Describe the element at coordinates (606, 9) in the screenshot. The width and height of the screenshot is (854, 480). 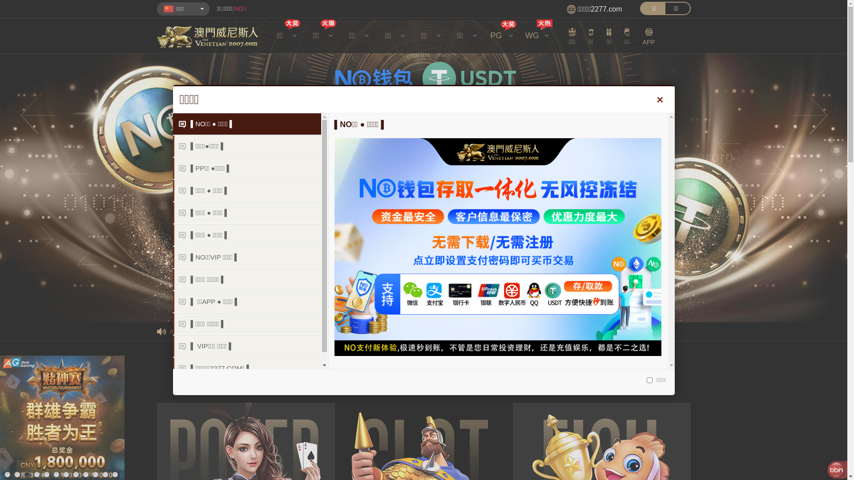
I see `2277.com` at that location.